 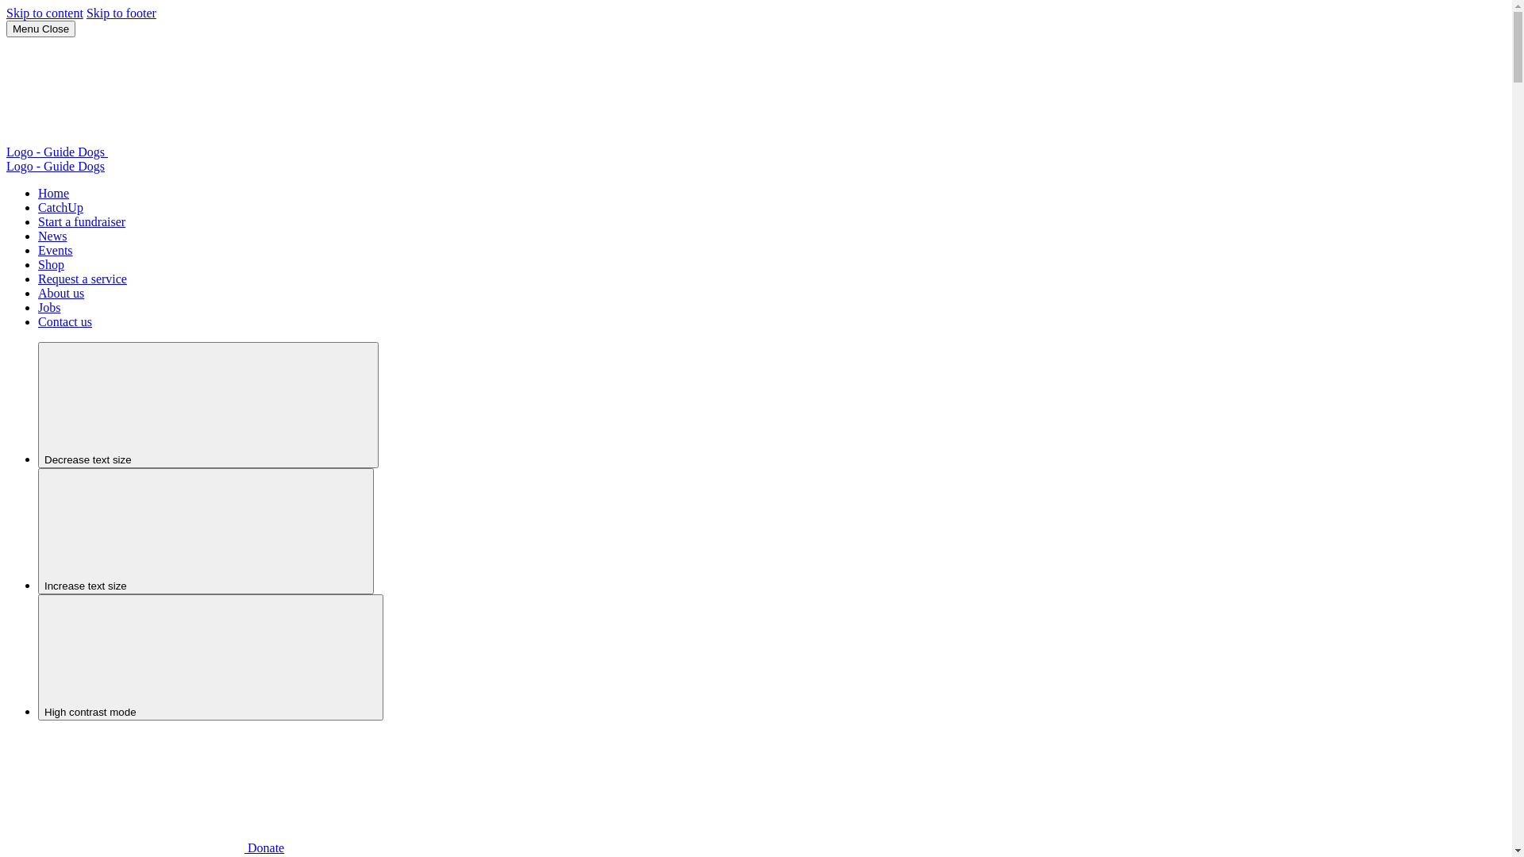 I want to click on Home, so click(x=54, y=194).